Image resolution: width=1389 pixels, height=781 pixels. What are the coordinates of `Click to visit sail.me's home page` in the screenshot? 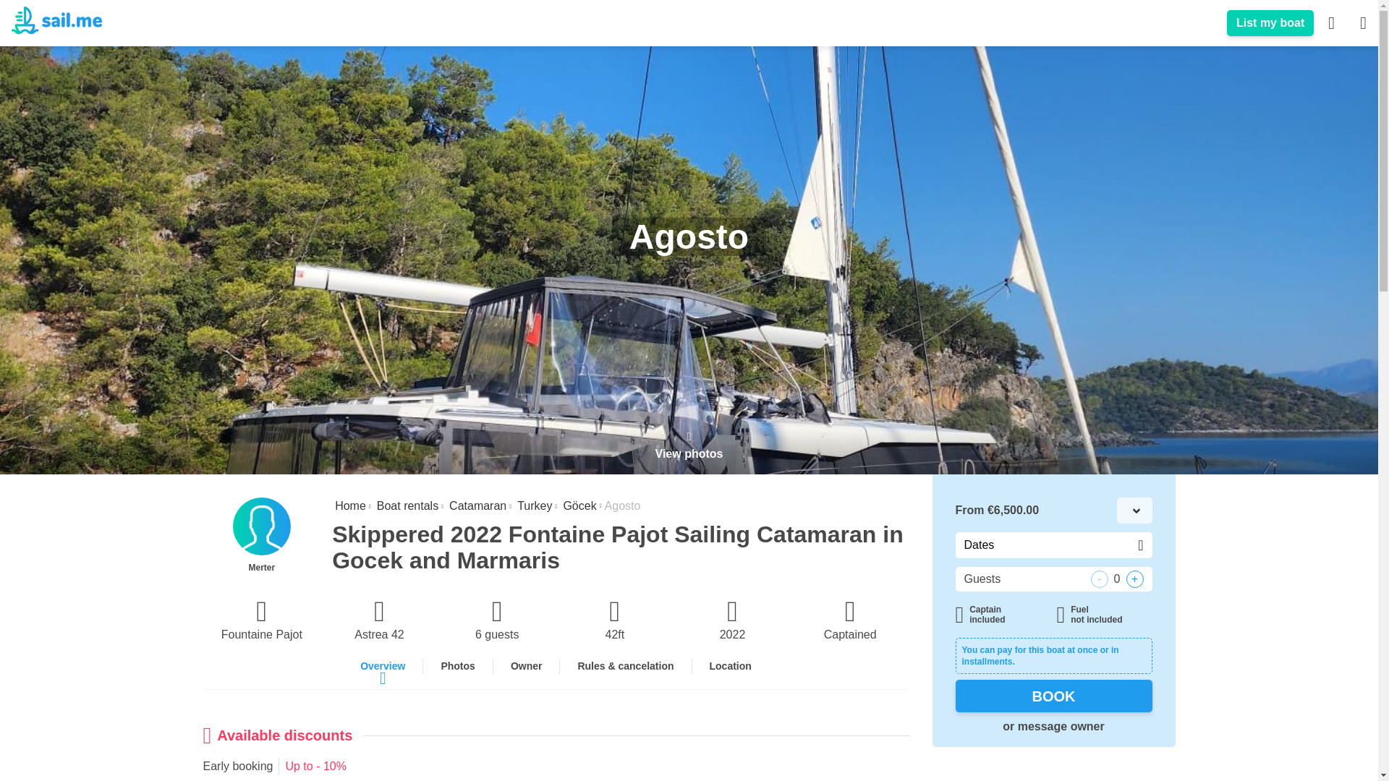 It's located at (349, 506).